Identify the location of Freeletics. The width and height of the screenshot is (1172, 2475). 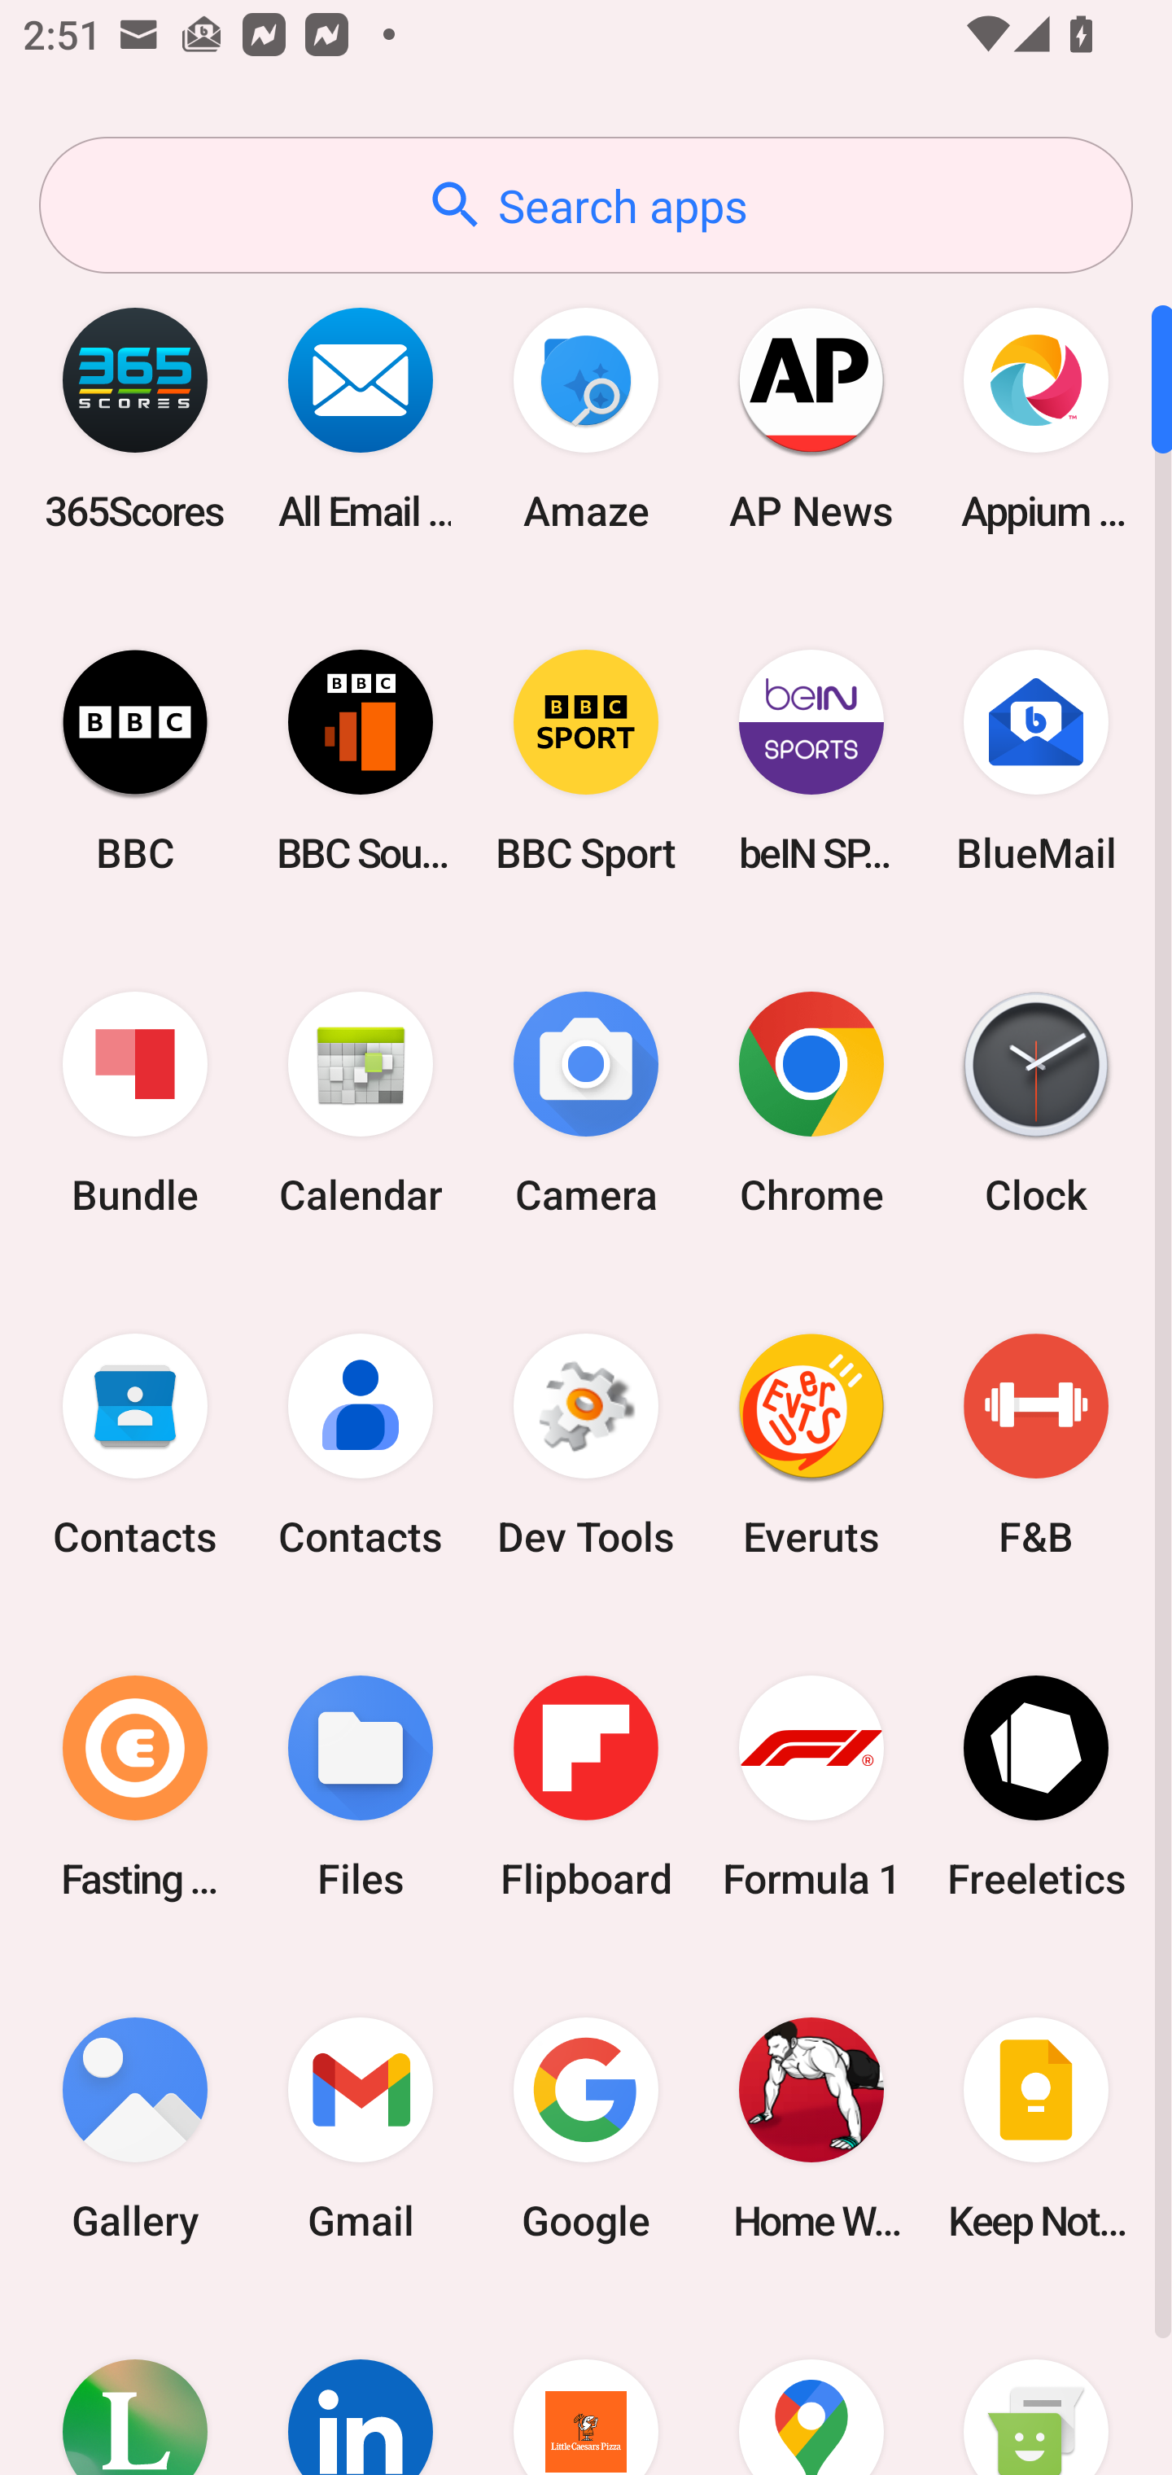
(1036, 1786).